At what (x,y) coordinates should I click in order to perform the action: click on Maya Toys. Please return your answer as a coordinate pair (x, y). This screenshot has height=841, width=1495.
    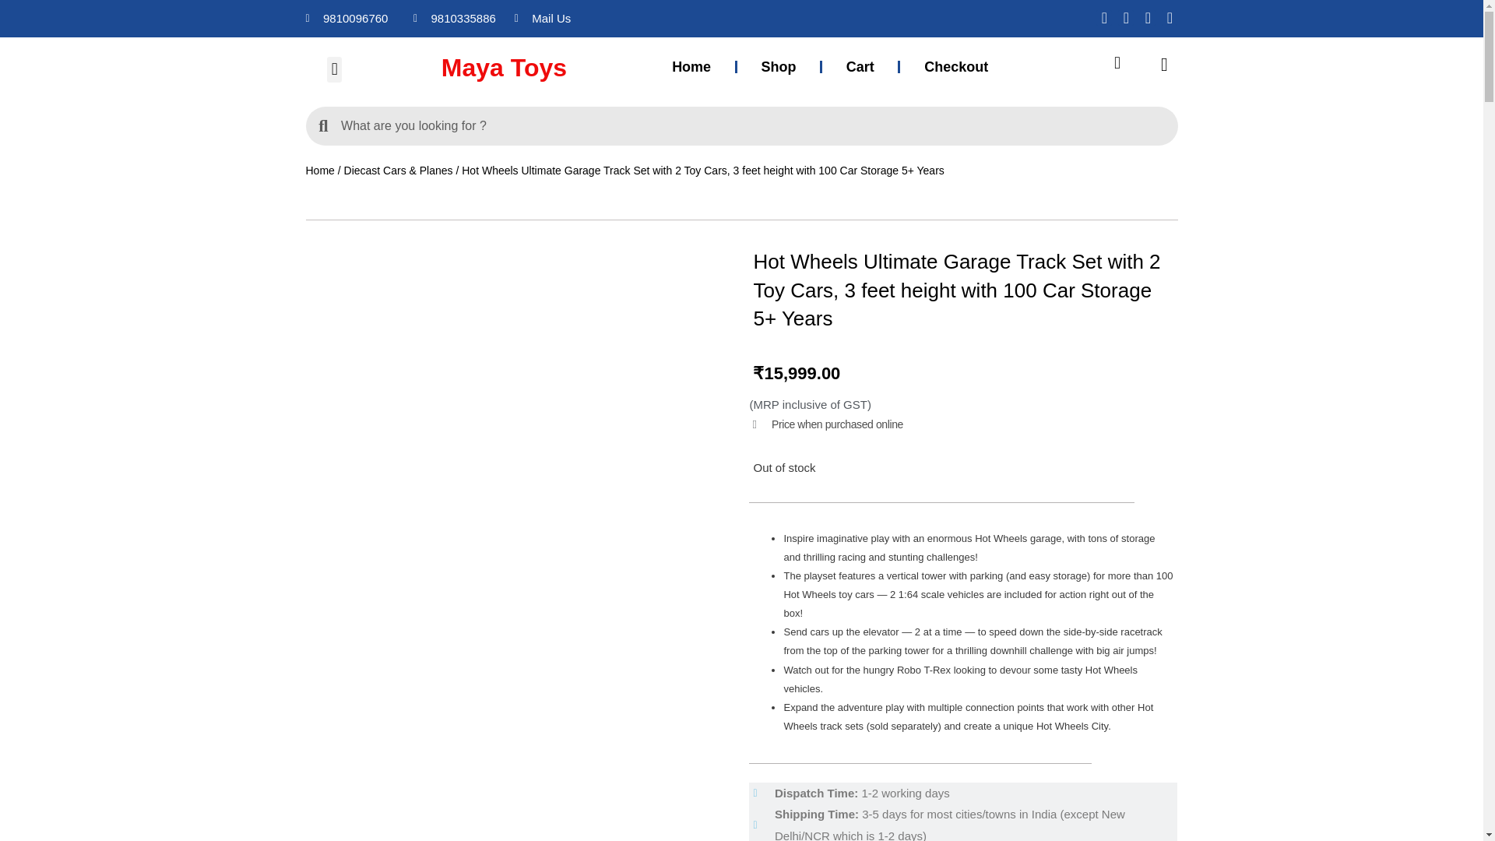
    Looking at the image, I should click on (536, 68).